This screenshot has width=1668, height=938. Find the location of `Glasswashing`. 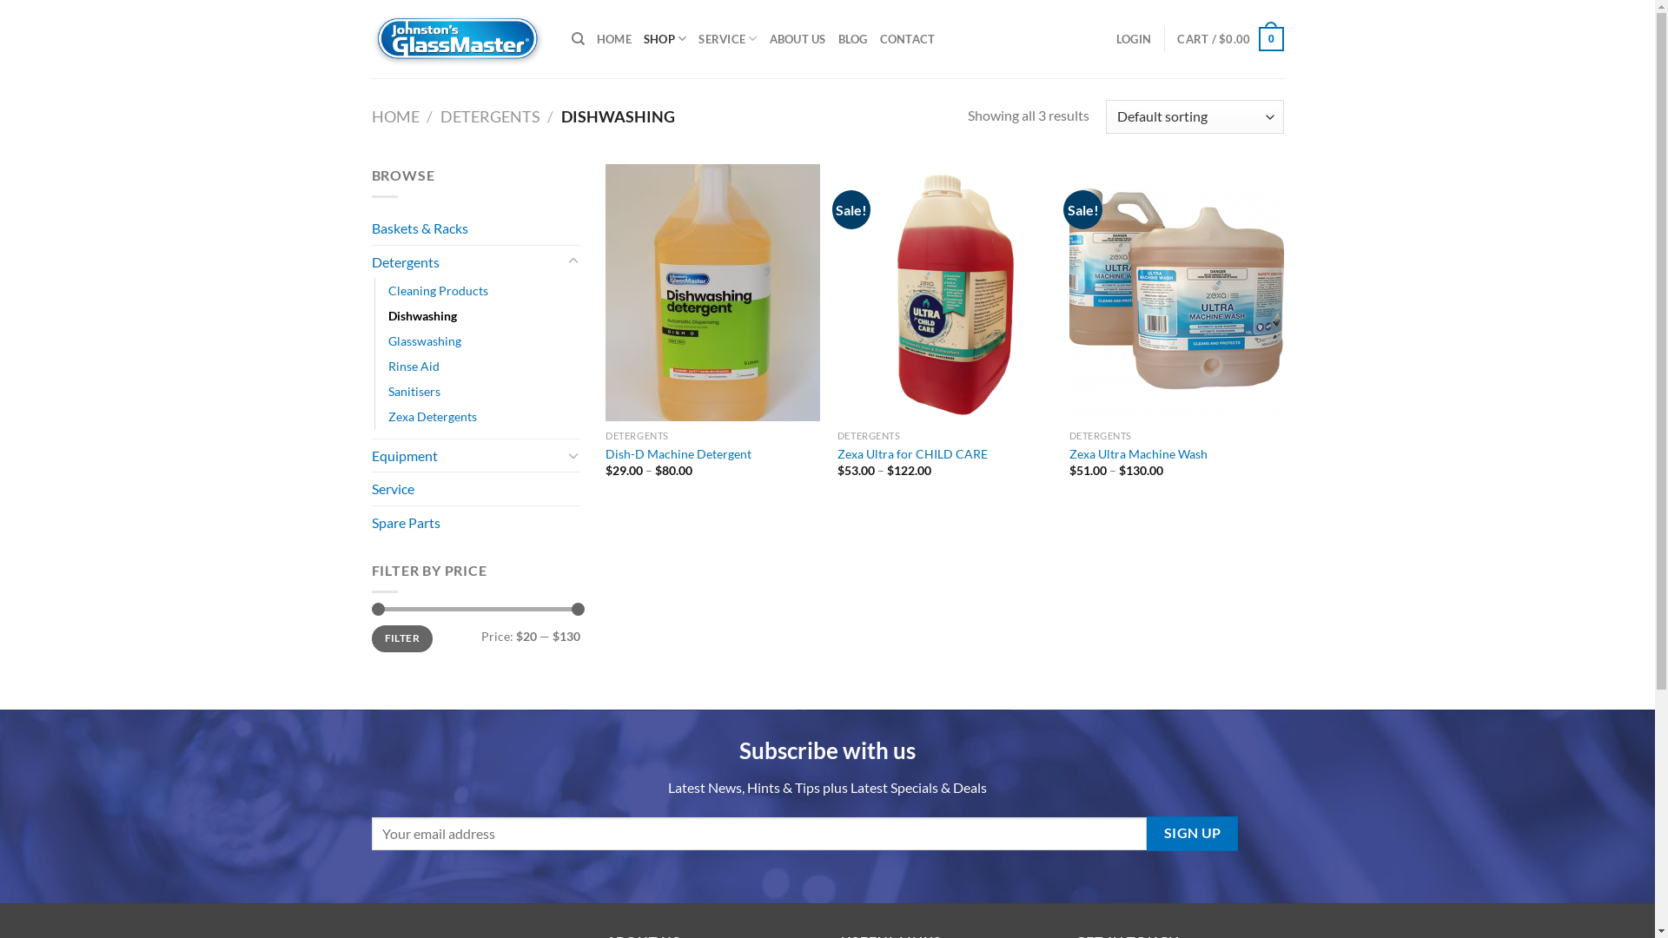

Glasswashing is located at coordinates (424, 340).